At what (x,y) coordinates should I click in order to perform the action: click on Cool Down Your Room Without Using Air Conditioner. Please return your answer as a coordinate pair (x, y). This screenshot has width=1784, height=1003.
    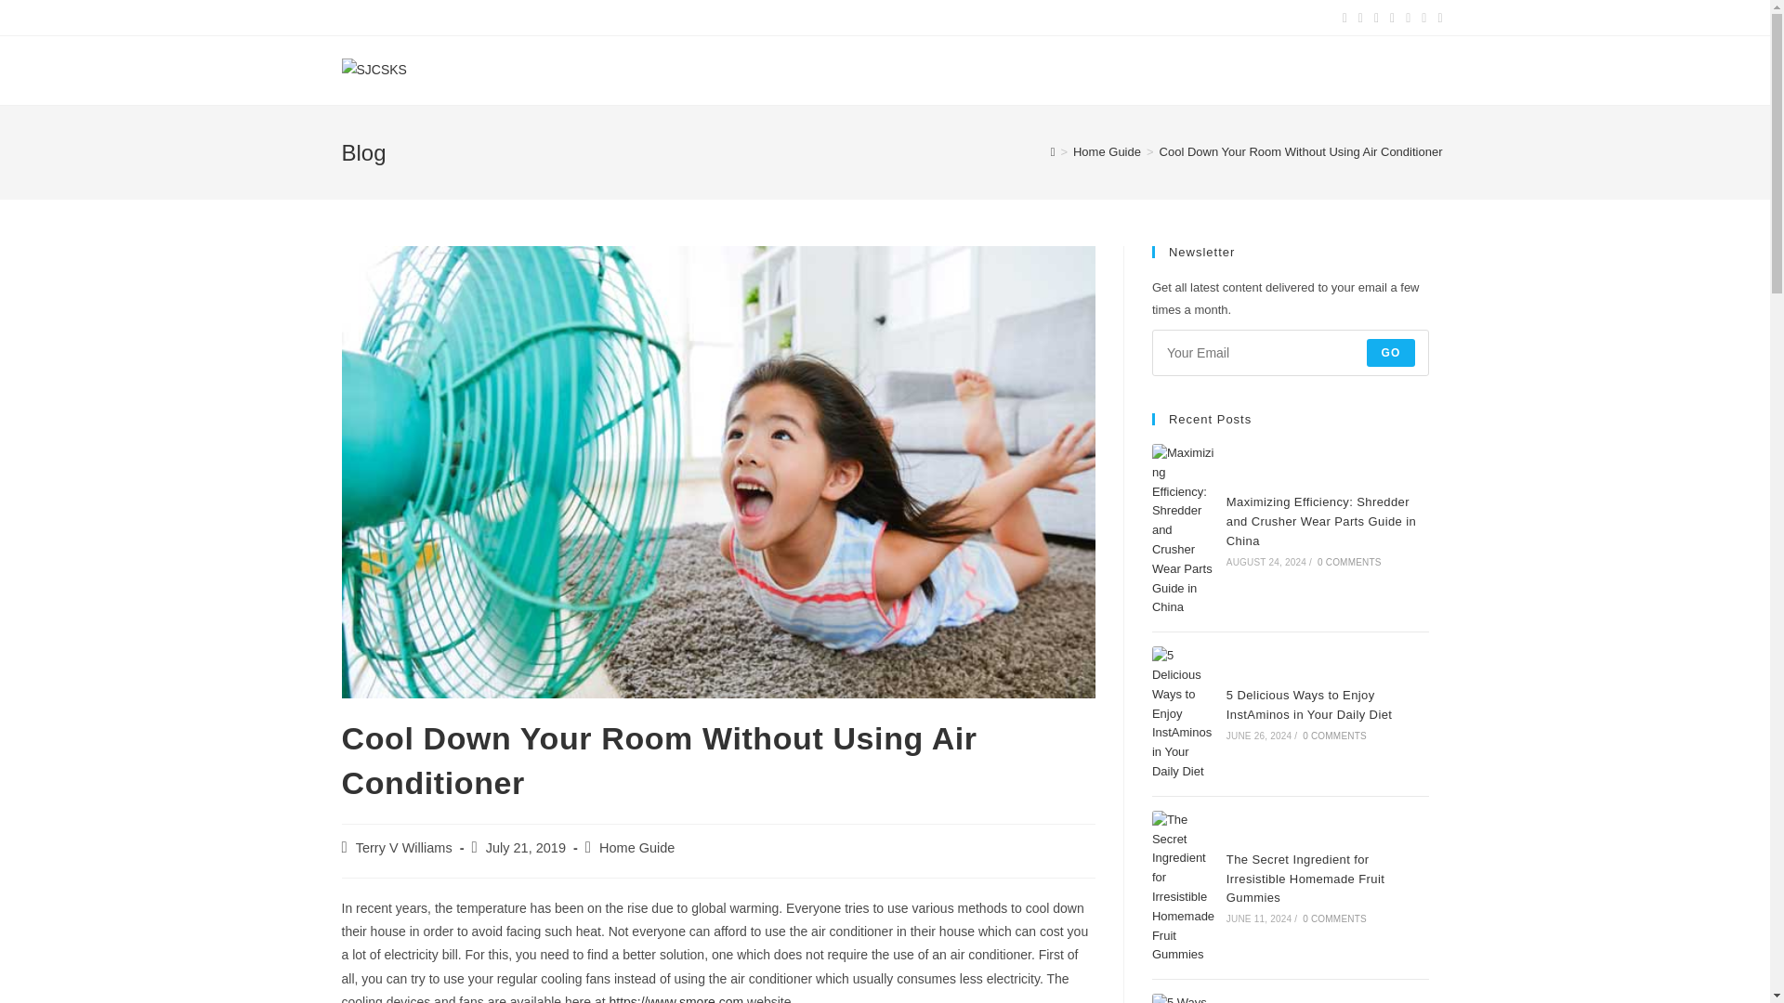
    Looking at the image, I should click on (1301, 150).